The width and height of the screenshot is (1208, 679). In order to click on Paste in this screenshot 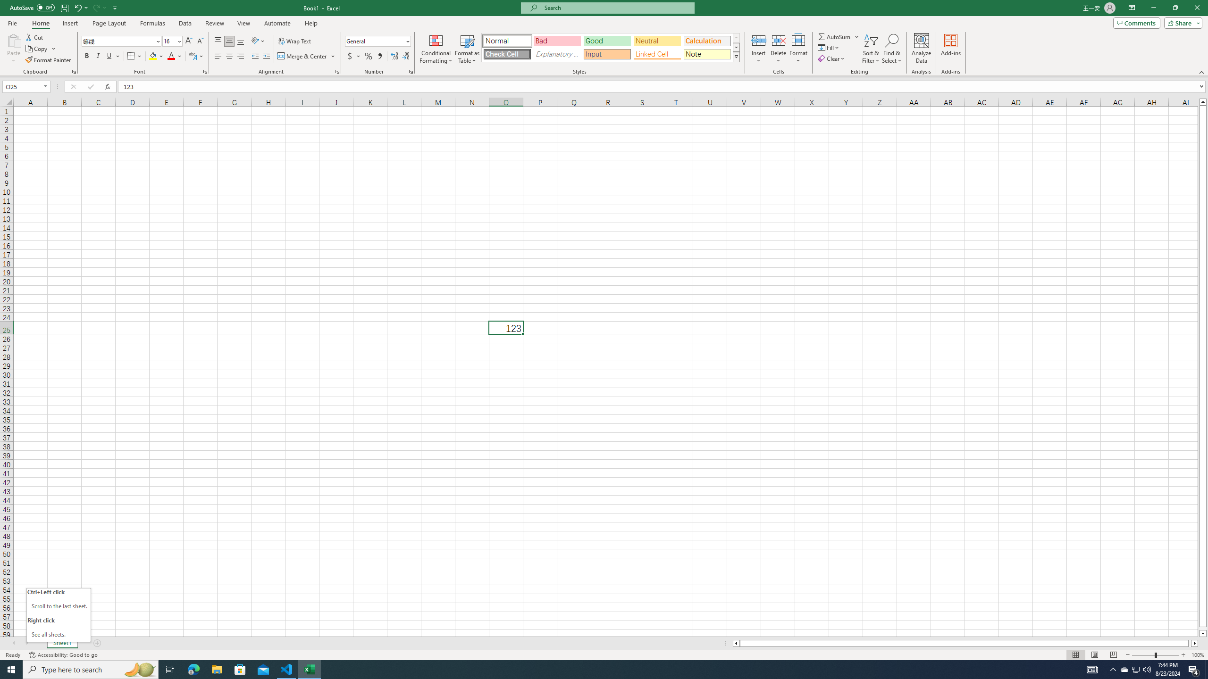, I will do `click(14, 49)`.